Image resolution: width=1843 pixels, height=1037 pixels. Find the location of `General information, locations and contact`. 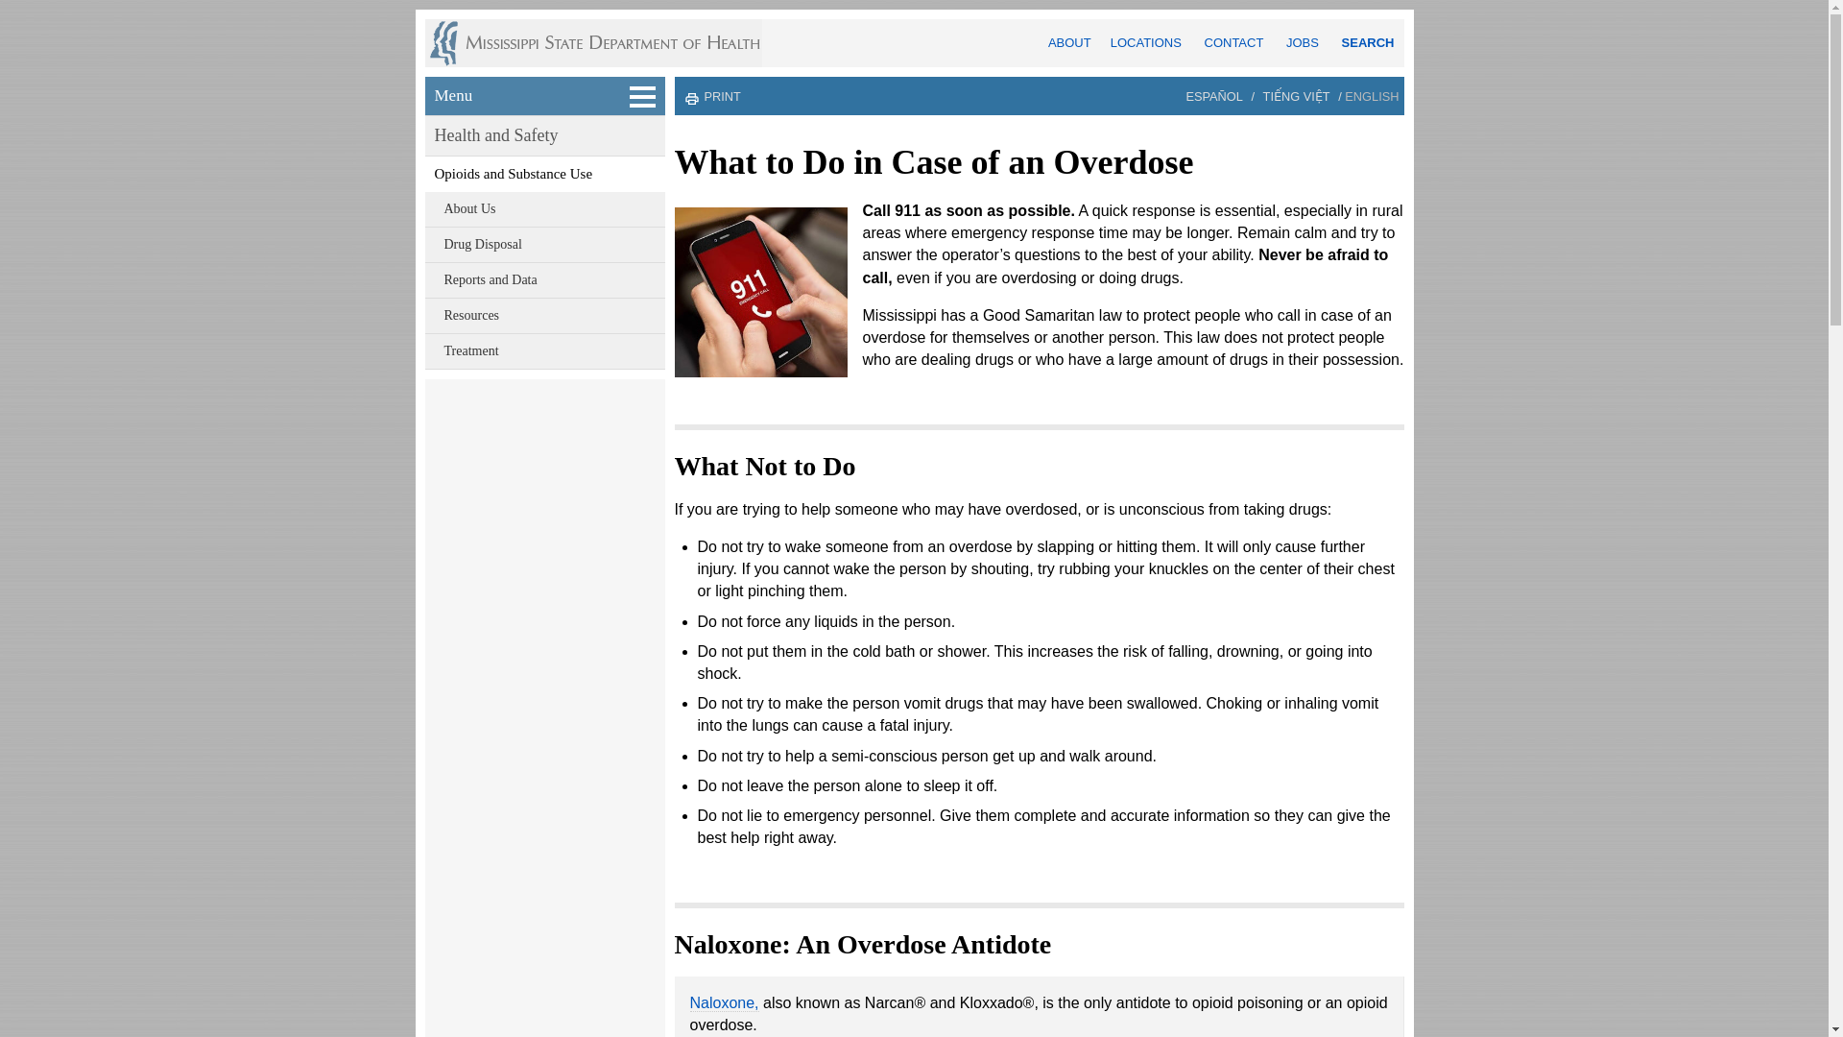

General information, locations and contact is located at coordinates (1069, 42).